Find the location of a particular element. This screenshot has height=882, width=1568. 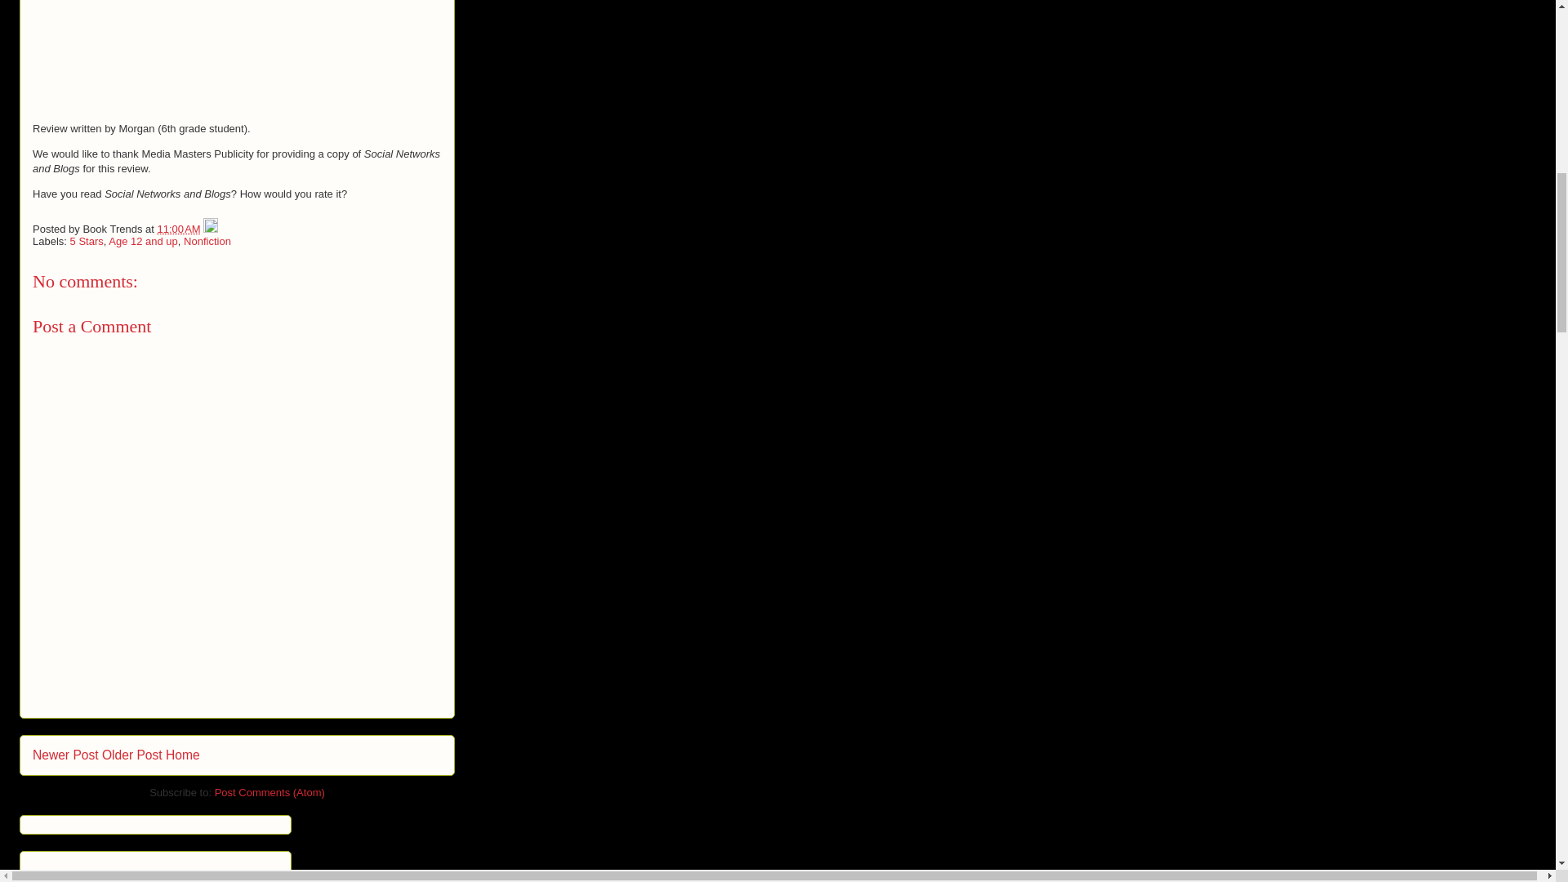

permanent link is located at coordinates (179, 229).